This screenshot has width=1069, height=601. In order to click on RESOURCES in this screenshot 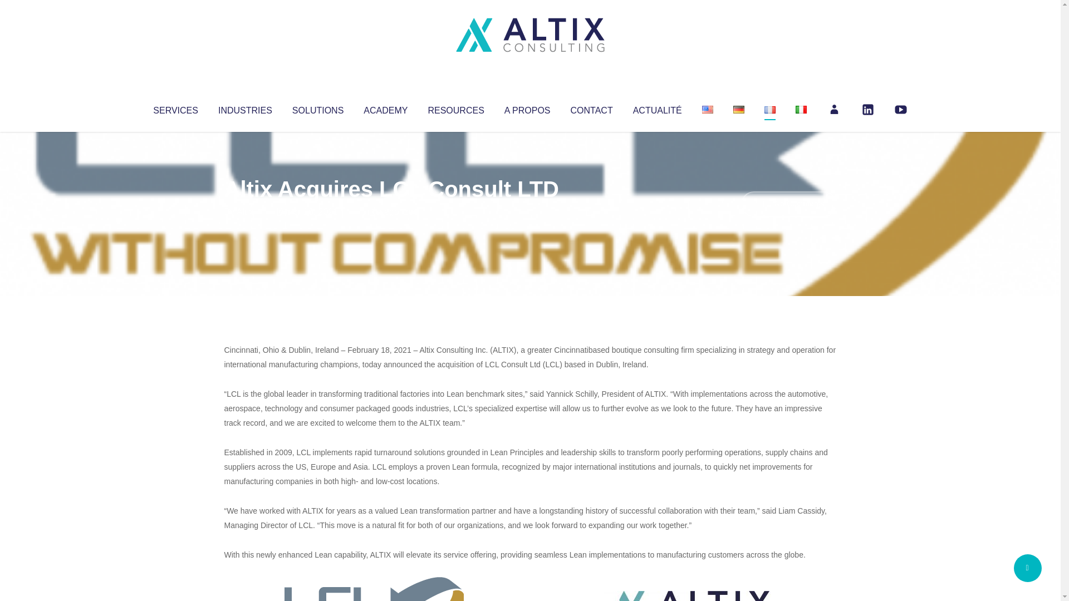, I will do `click(455, 108)`.